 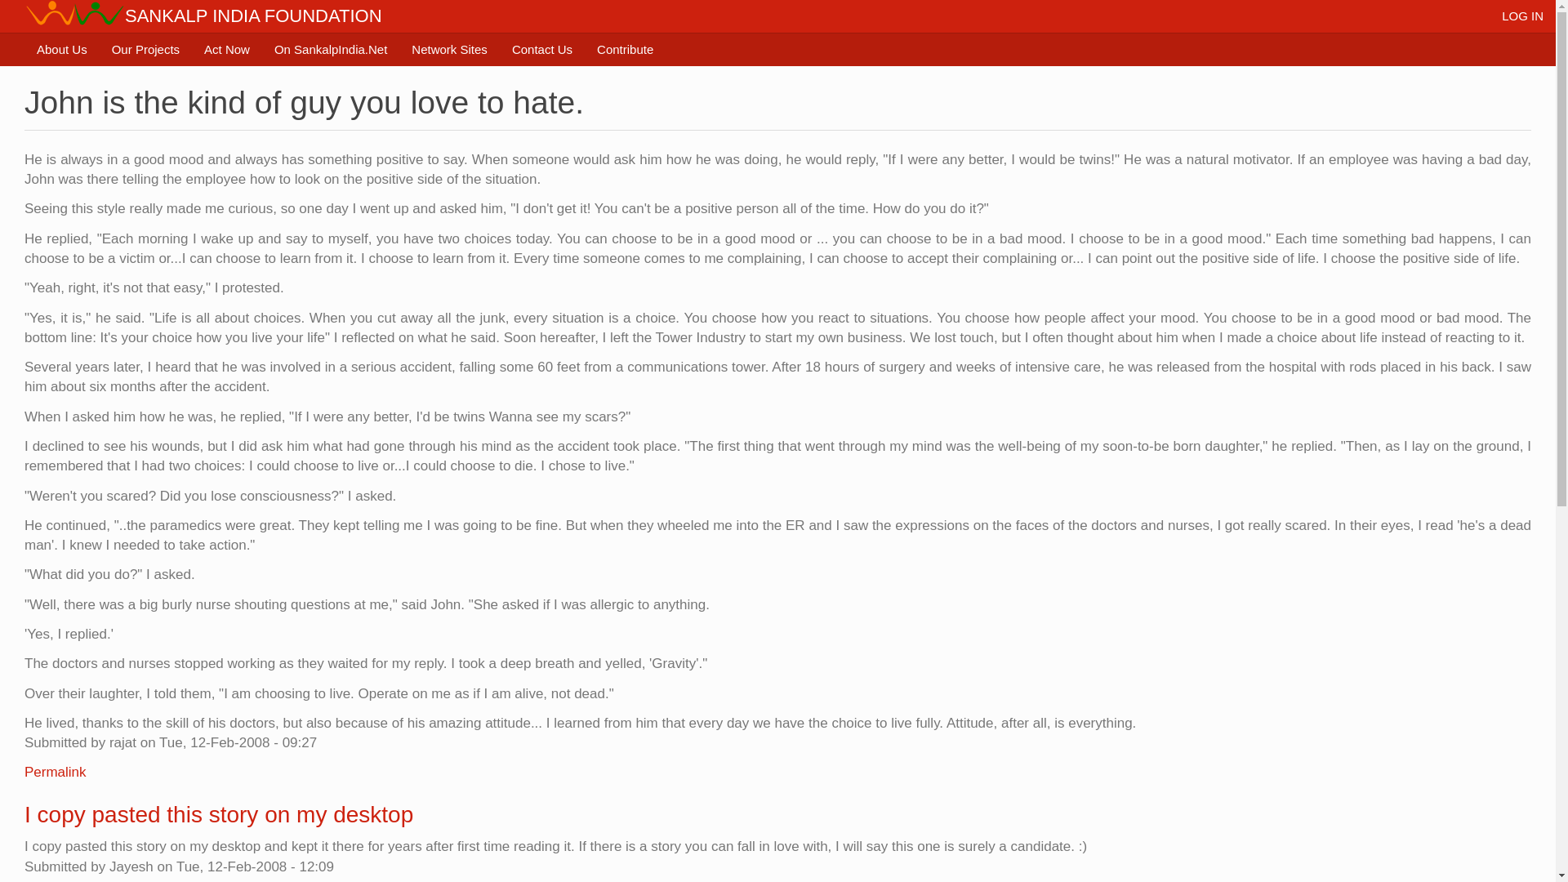 What do you see at coordinates (145, 50) in the screenshot?
I see `Our Projects` at bounding box center [145, 50].